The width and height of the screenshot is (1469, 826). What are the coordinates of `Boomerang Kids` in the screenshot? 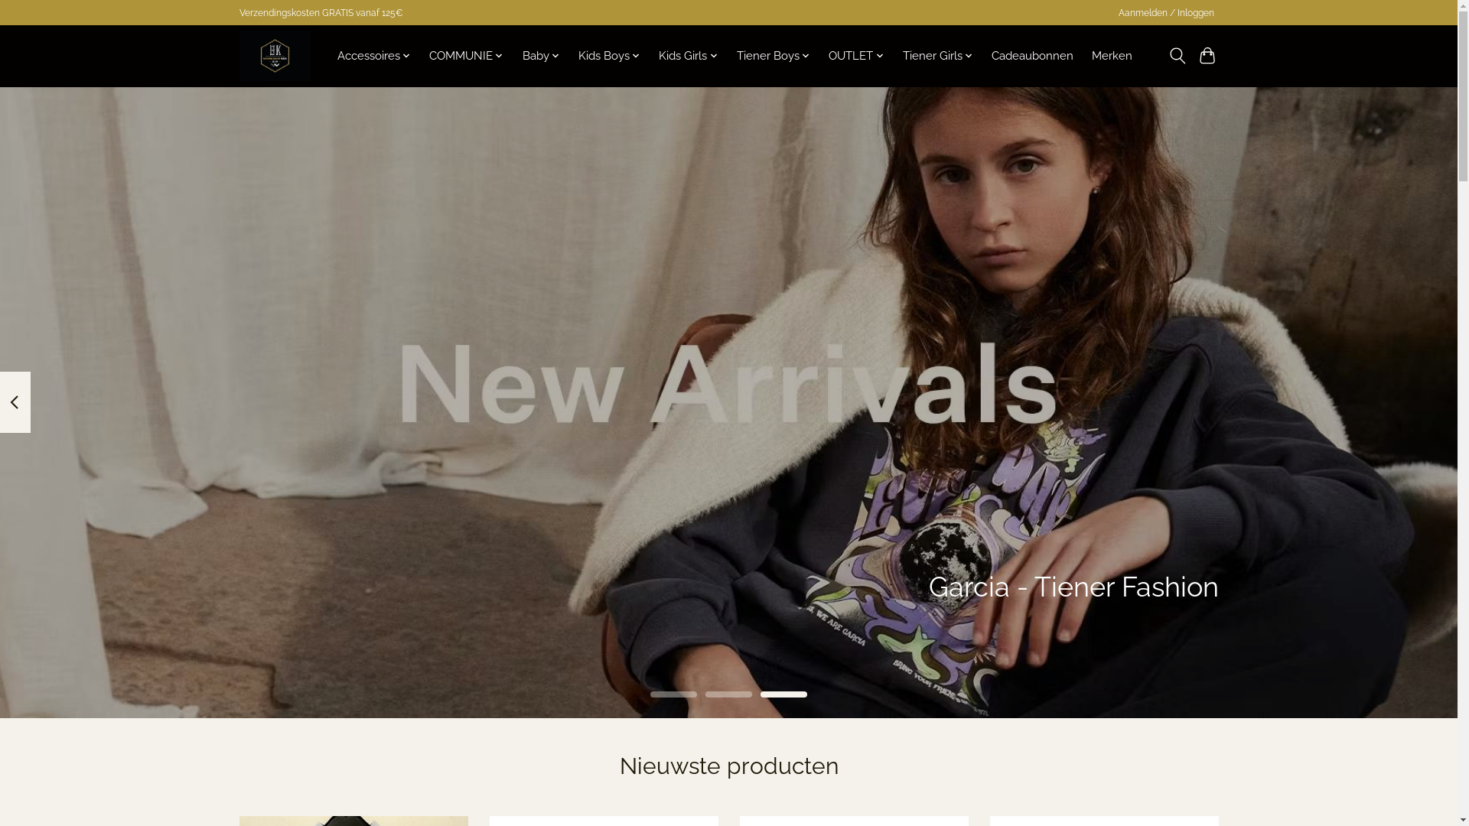 It's located at (274, 56).